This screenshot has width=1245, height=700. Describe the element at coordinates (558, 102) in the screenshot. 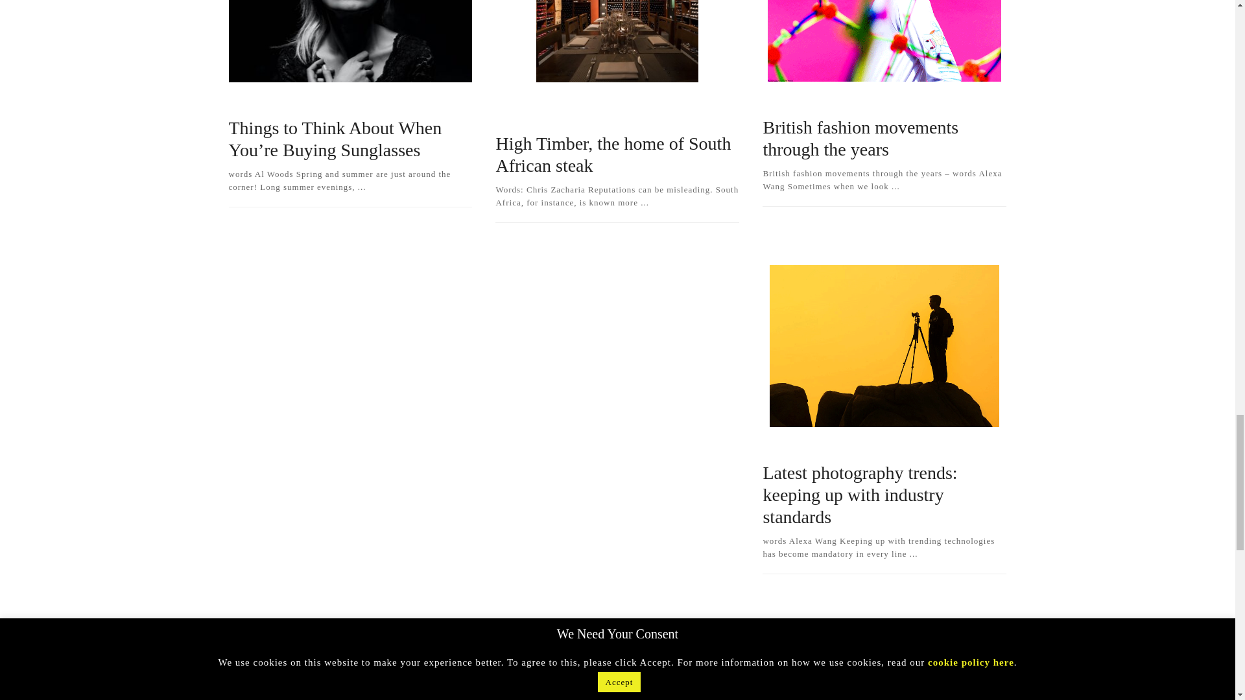

I see `View all posts in 2493` at that location.